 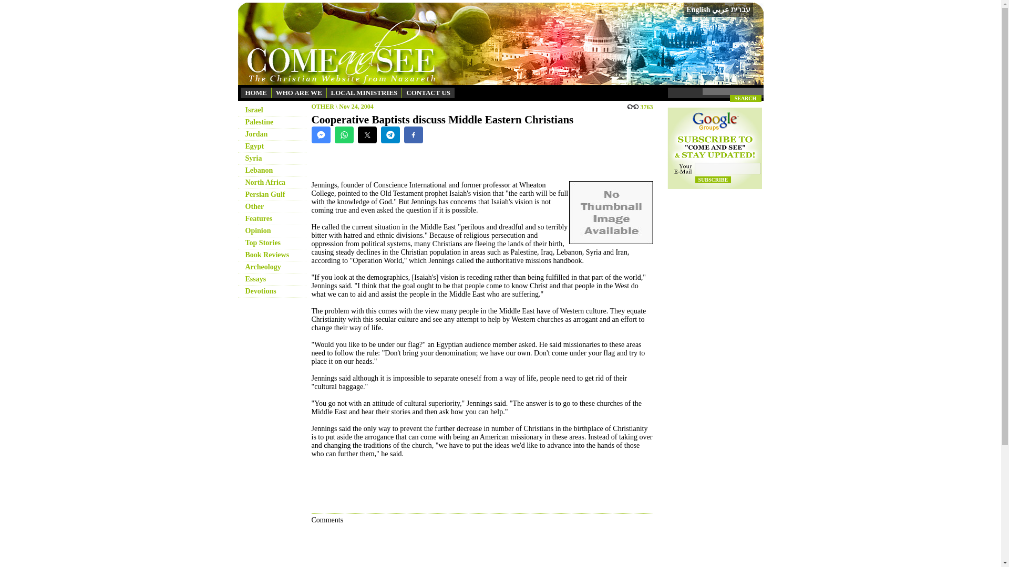 I want to click on Features, so click(x=259, y=218).